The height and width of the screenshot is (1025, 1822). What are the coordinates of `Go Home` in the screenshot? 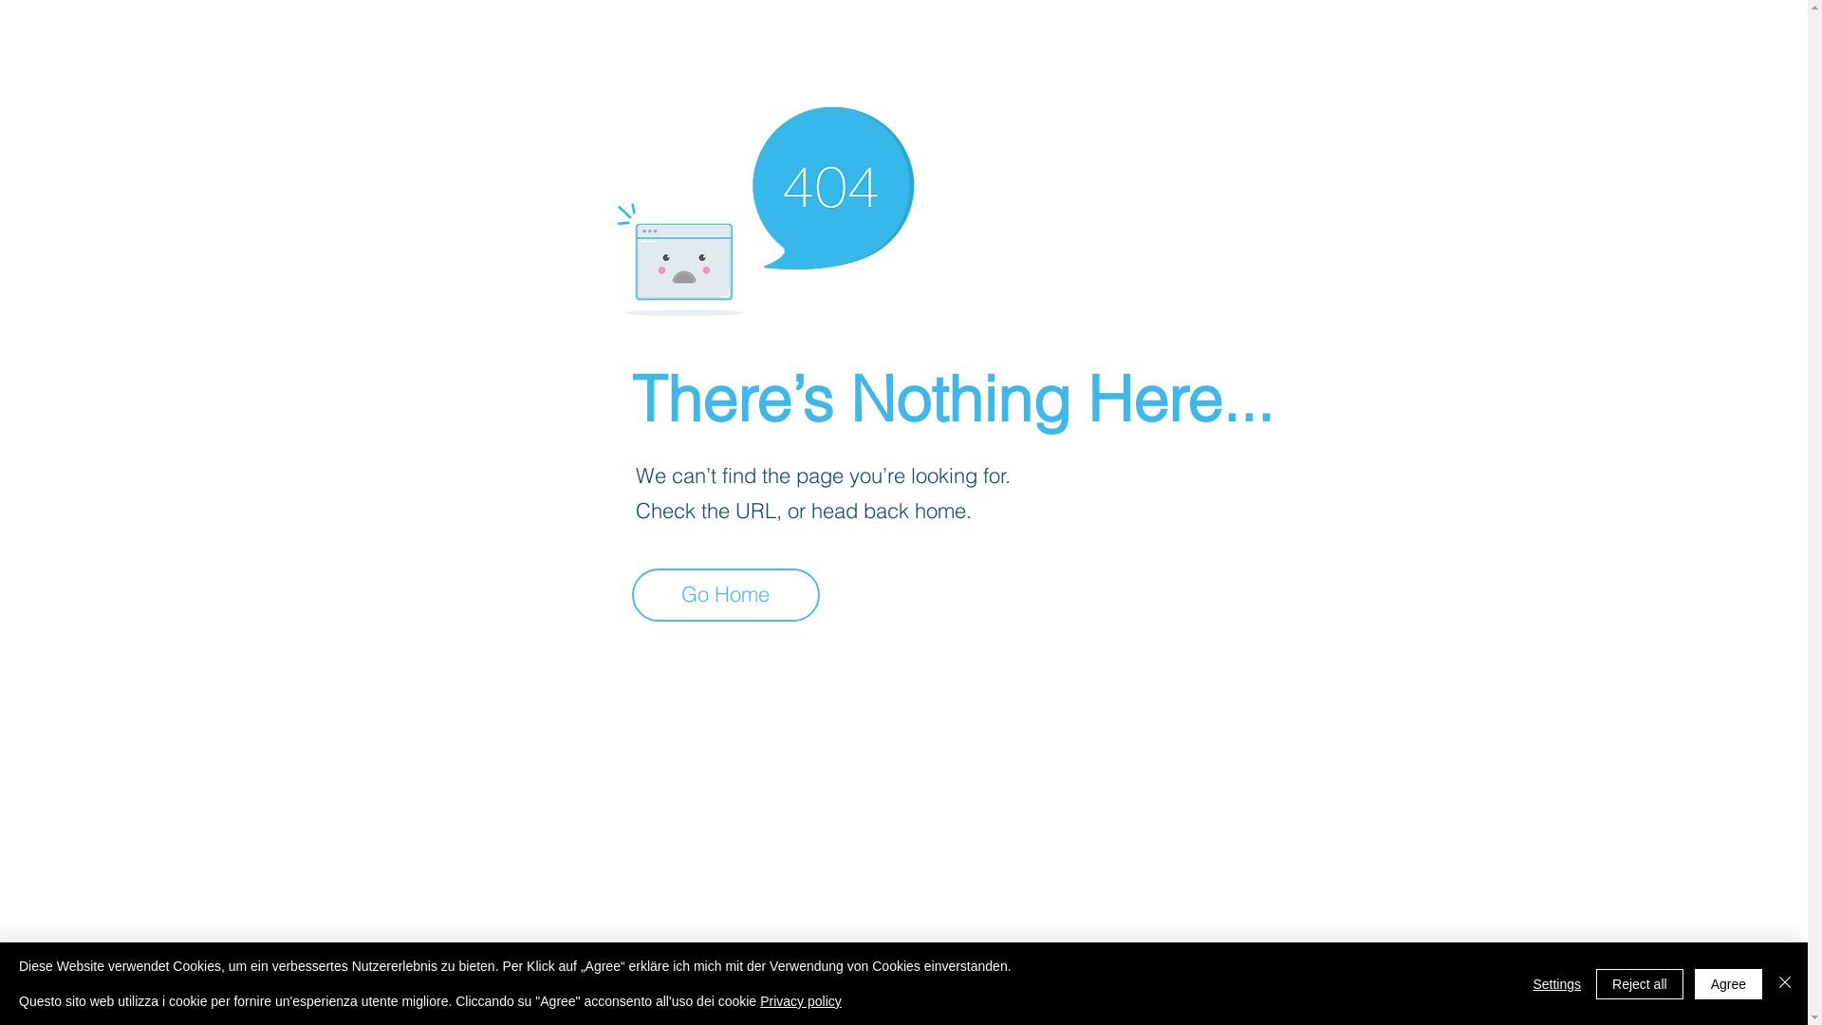 It's located at (726, 595).